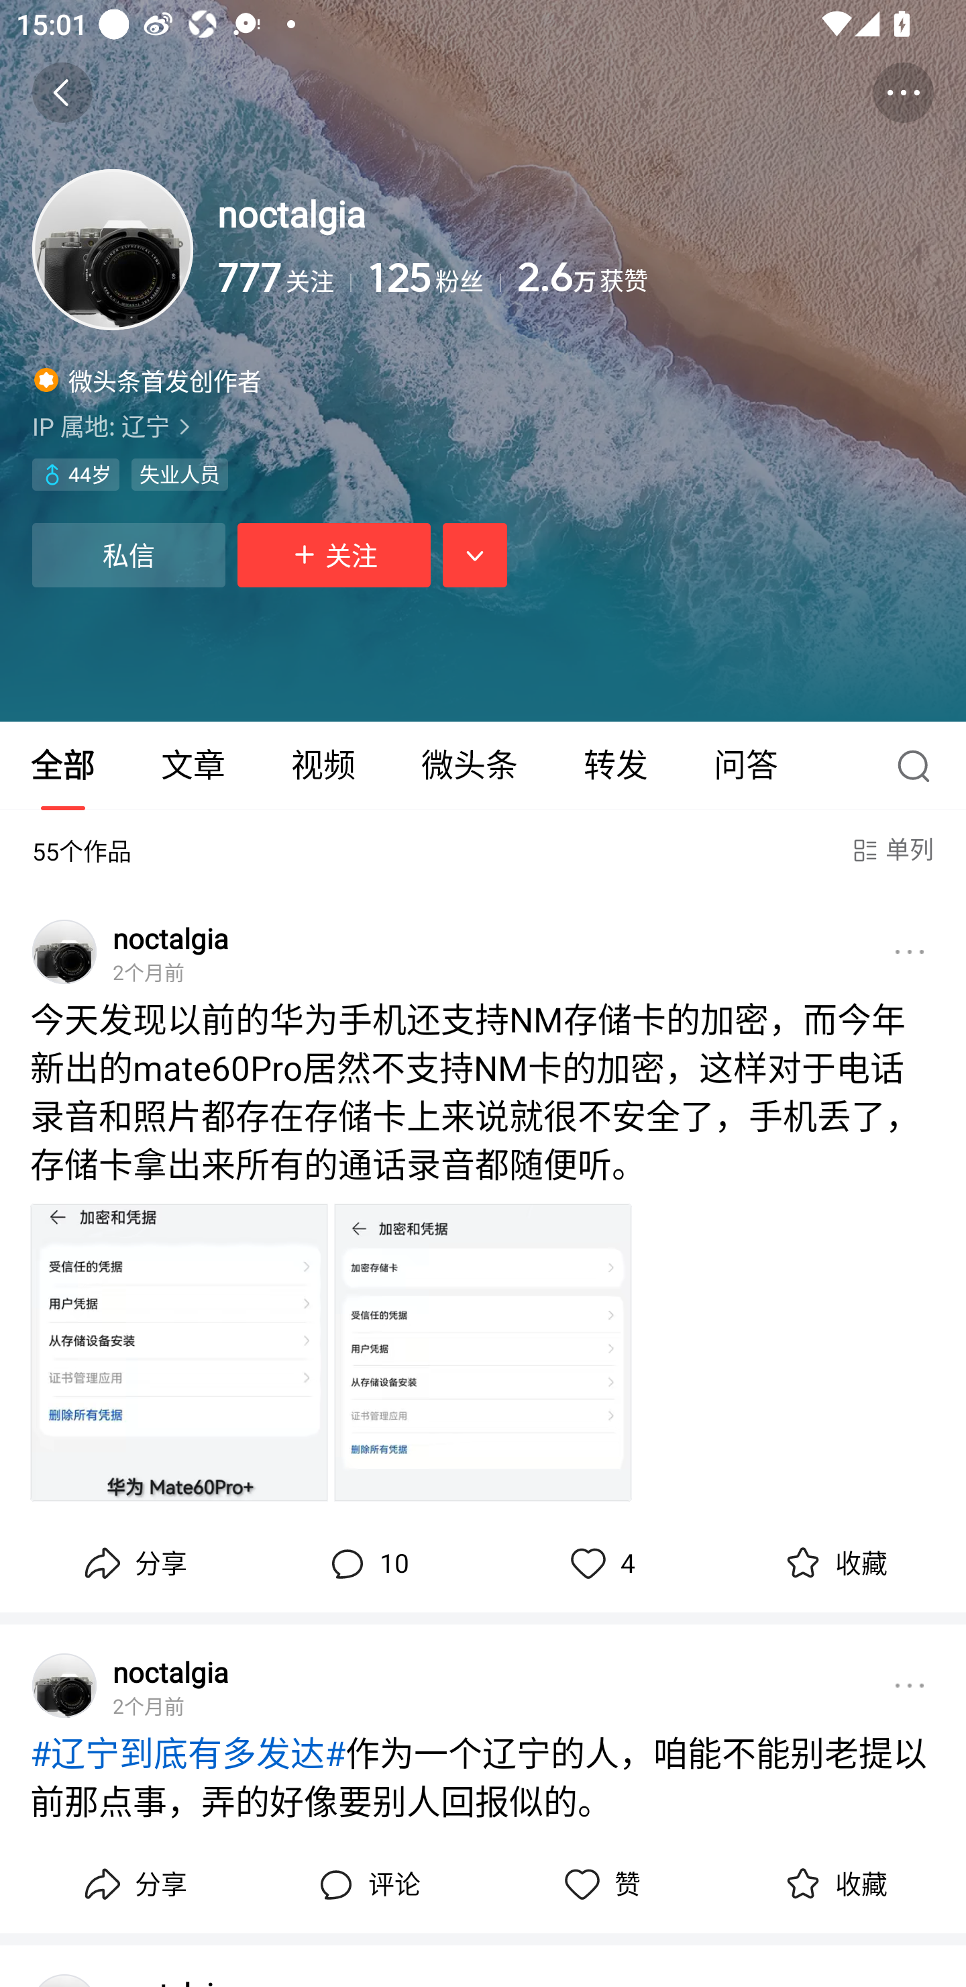 This screenshot has height=1987, width=966. What do you see at coordinates (469, 765) in the screenshot?
I see `微头条` at bounding box center [469, 765].